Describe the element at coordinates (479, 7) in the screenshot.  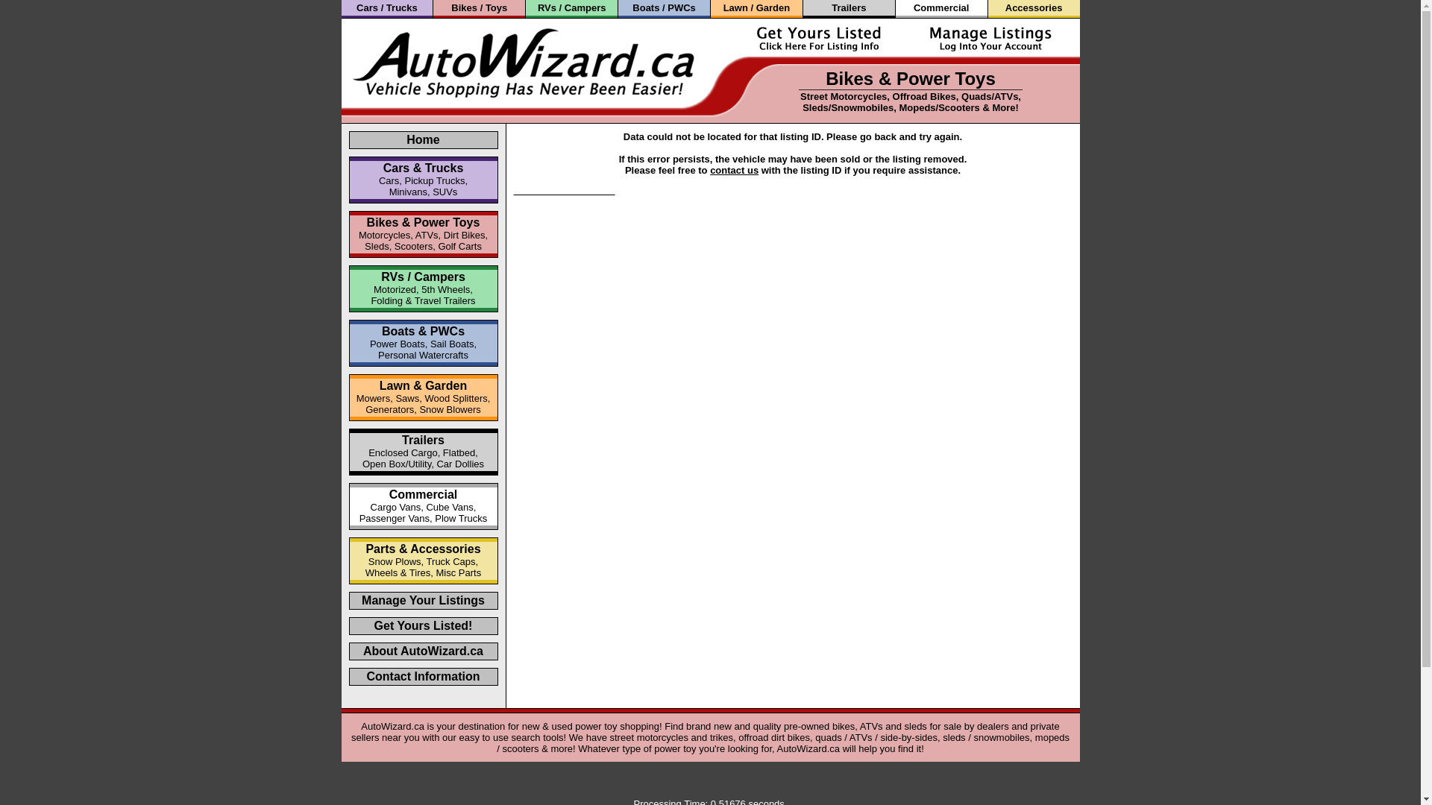
I see `Bikes / Toys` at that location.